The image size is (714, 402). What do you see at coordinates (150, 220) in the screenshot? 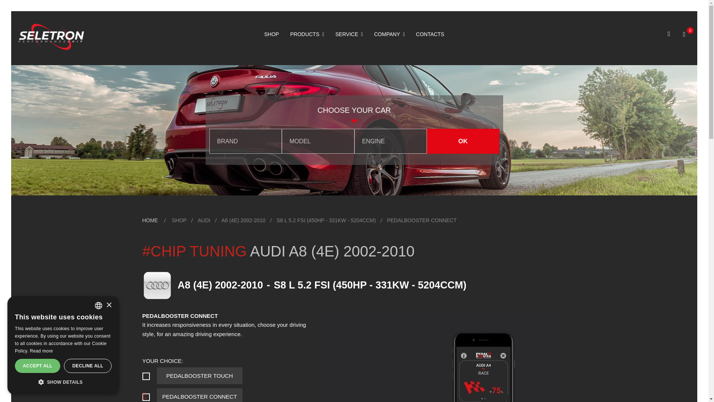
I see `Return to Home` at bounding box center [150, 220].